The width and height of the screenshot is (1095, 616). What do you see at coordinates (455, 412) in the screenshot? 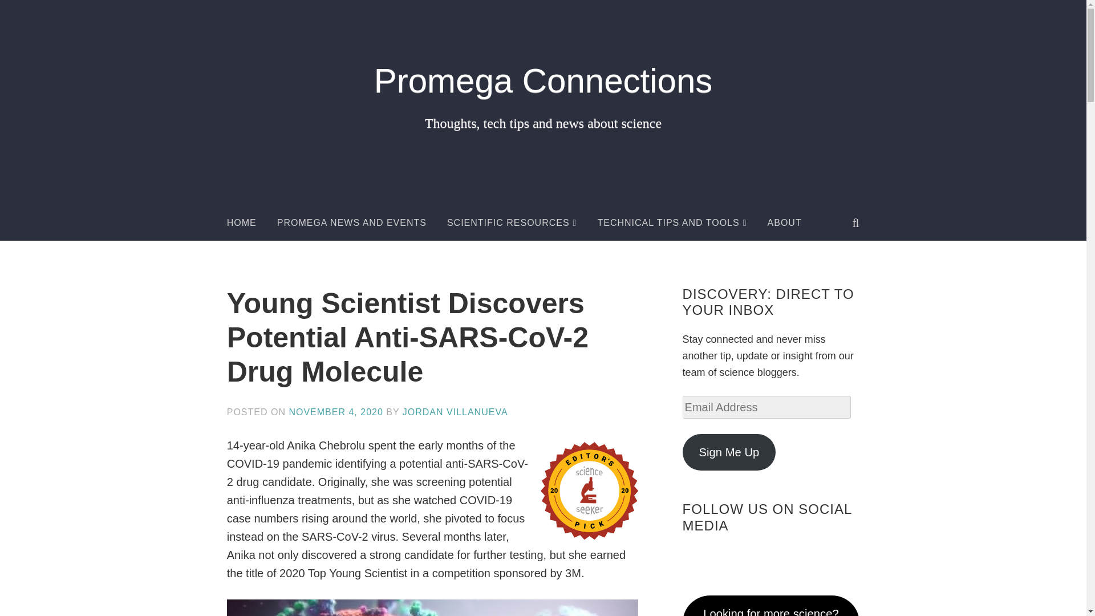
I see `JORDAN VILLANUEVA` at bounding box center [455, 412].